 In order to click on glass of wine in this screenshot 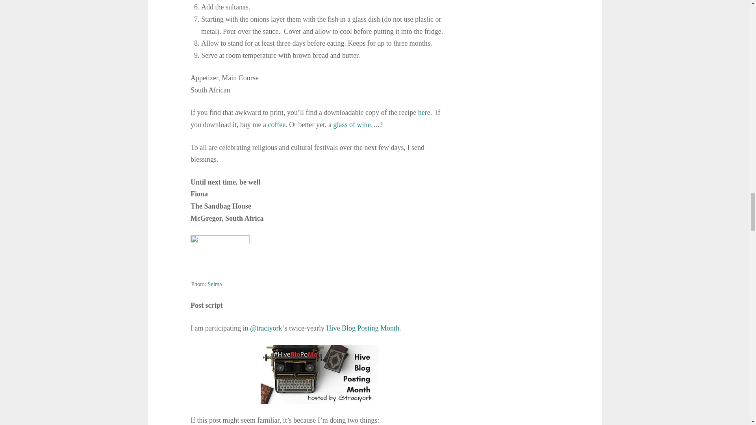, I will do `click(352, 124)`.